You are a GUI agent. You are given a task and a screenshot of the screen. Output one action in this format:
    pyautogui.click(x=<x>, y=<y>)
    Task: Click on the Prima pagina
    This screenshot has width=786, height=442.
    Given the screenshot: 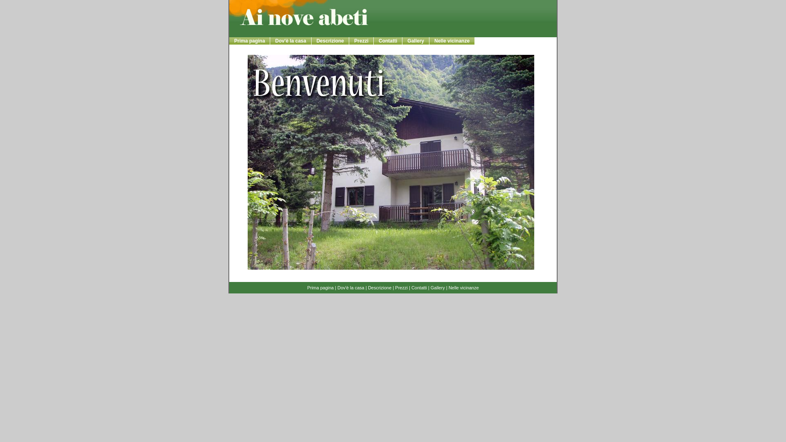 What is the action you would take?
    pyautogui.click(x=320, y=288)
    